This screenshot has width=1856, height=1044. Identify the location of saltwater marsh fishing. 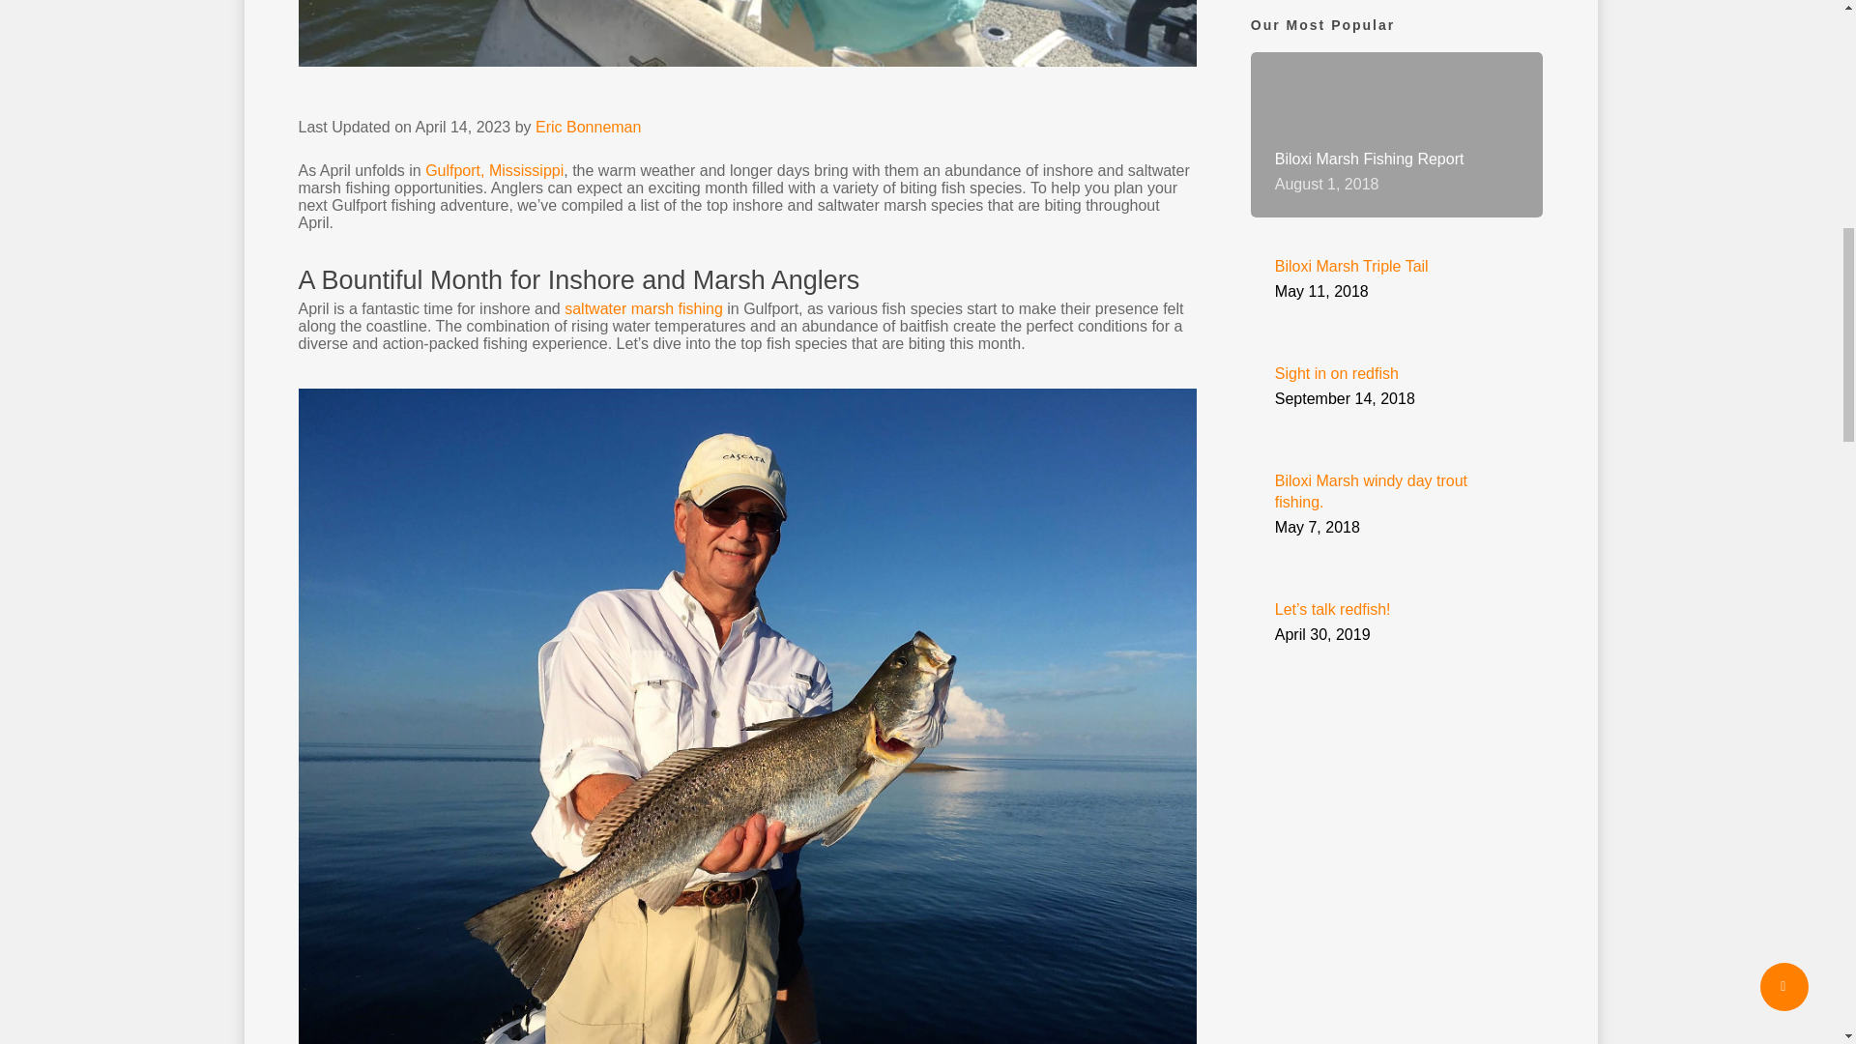
(644, 309).